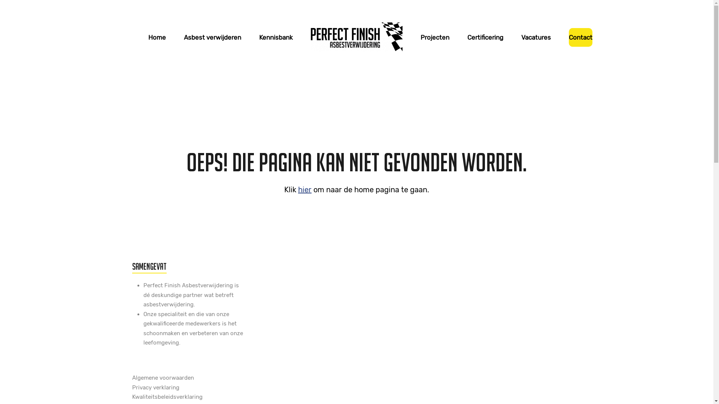 The height and width of the screenshot is (404, 719). What do you see at coordinates (435, 37) in the screenshot?
I see `Projecten` at bounding box center [435, 37].